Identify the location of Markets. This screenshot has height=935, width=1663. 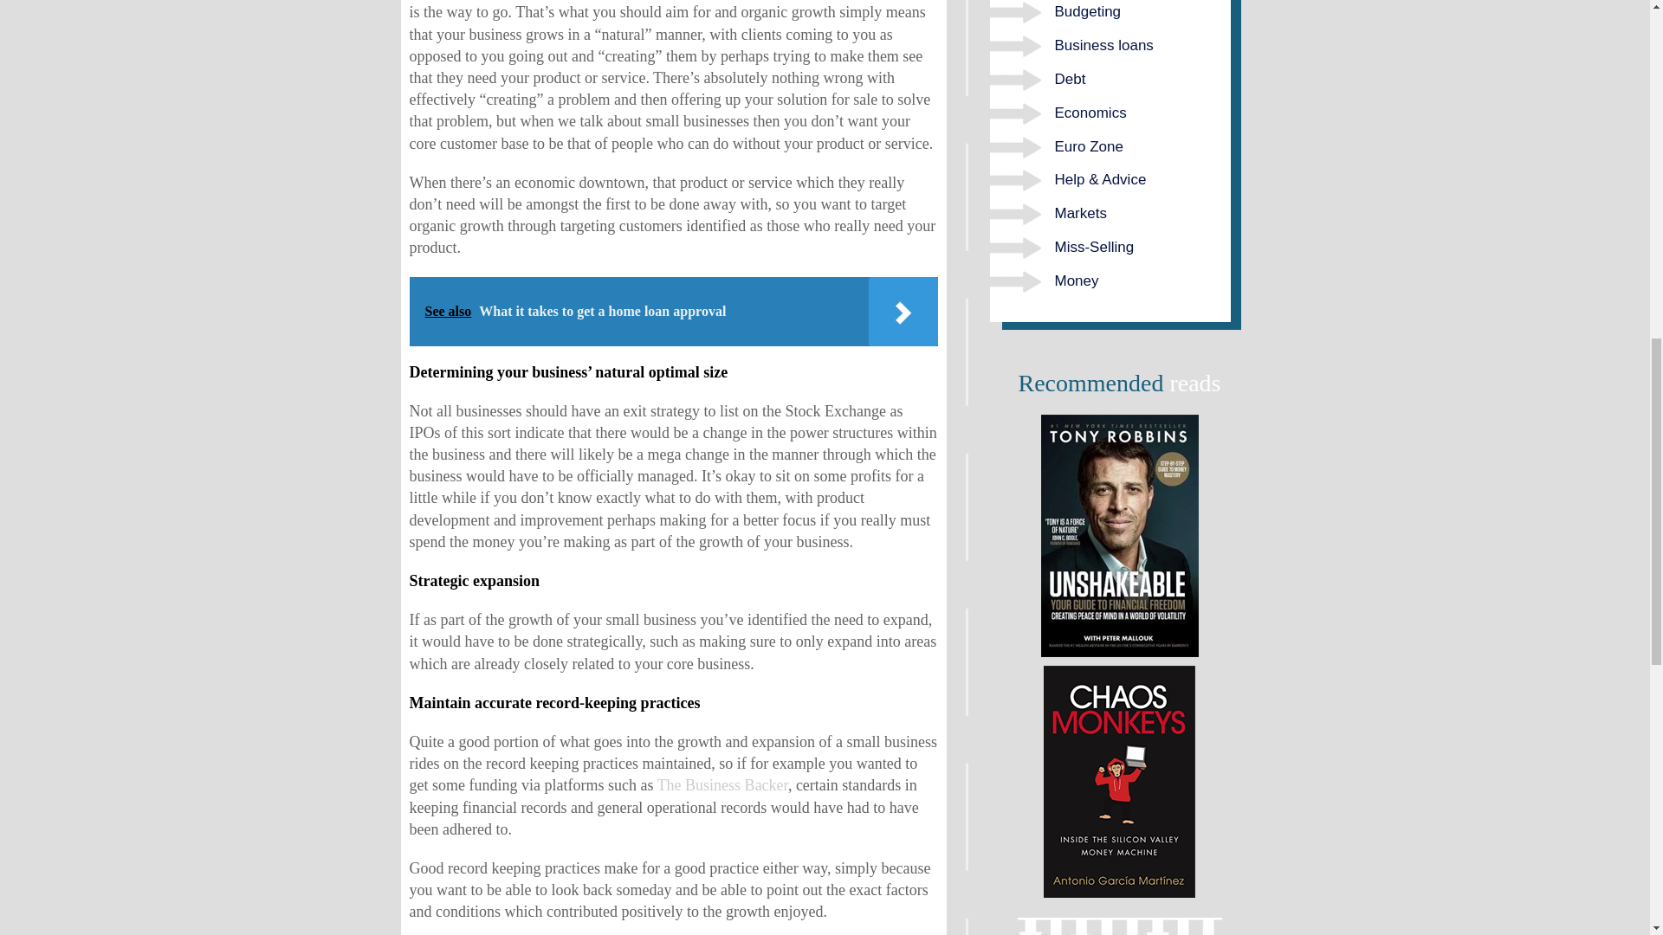
(1081, 213).